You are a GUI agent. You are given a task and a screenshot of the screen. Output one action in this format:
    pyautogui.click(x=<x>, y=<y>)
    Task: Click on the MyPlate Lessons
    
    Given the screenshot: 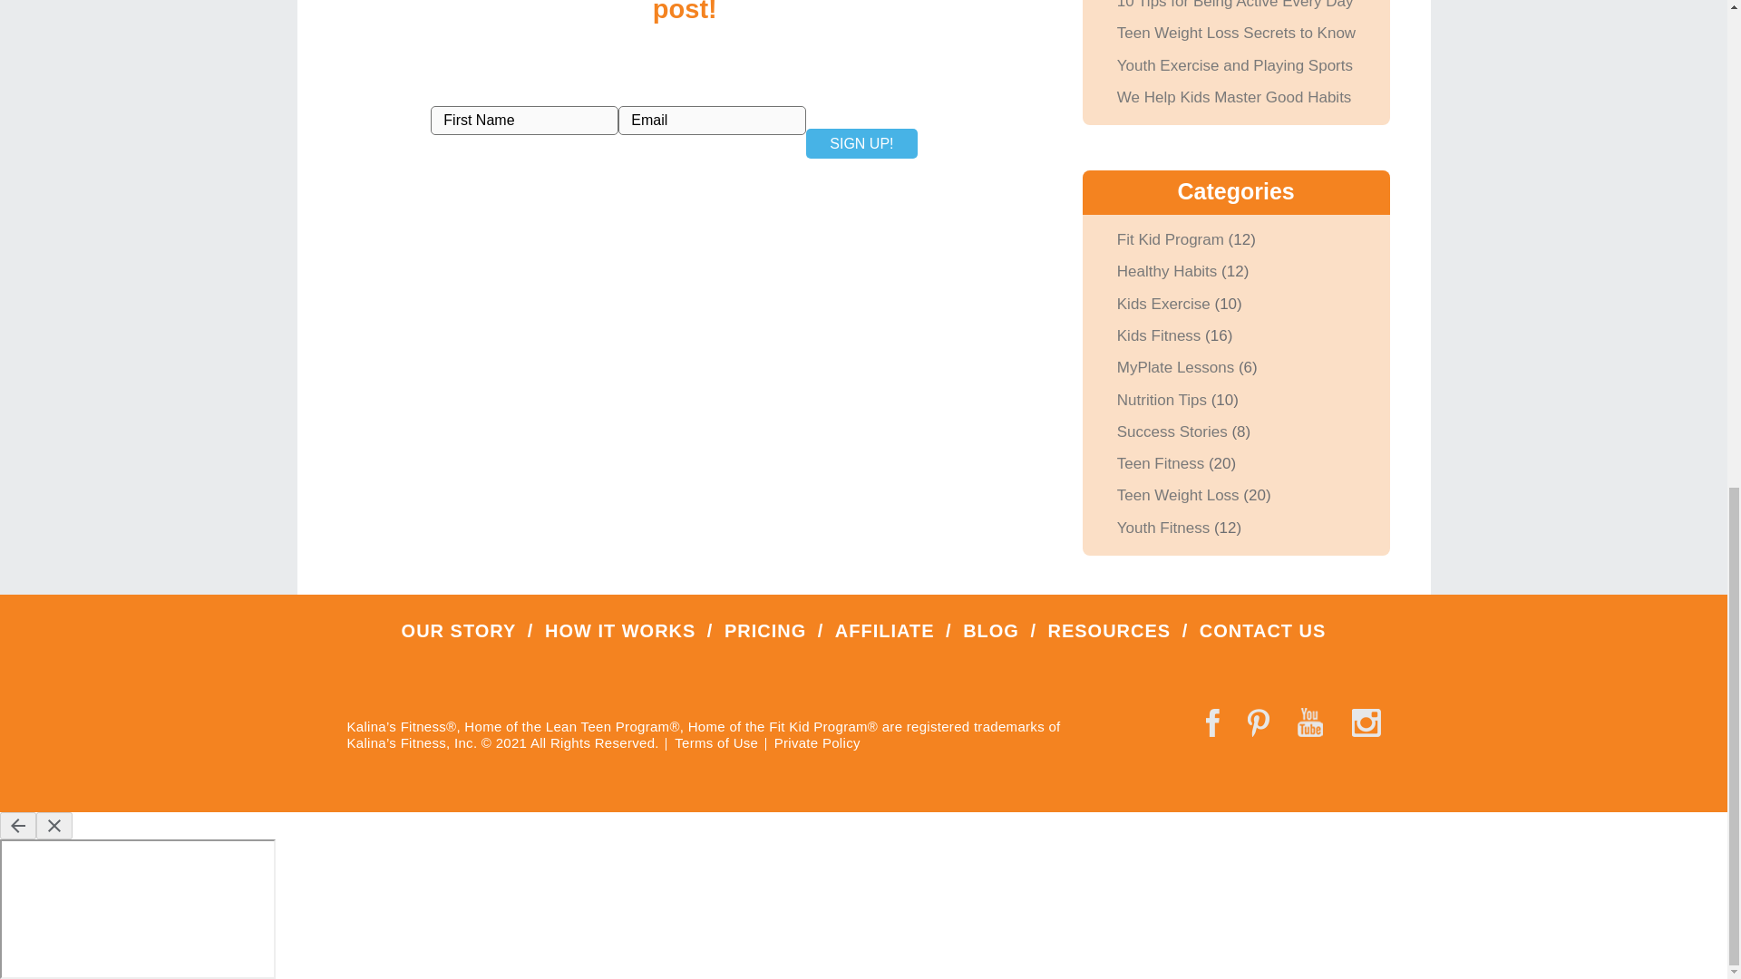 What is the action you would take?
    pyautogui.click(x=1175, y=367)
    